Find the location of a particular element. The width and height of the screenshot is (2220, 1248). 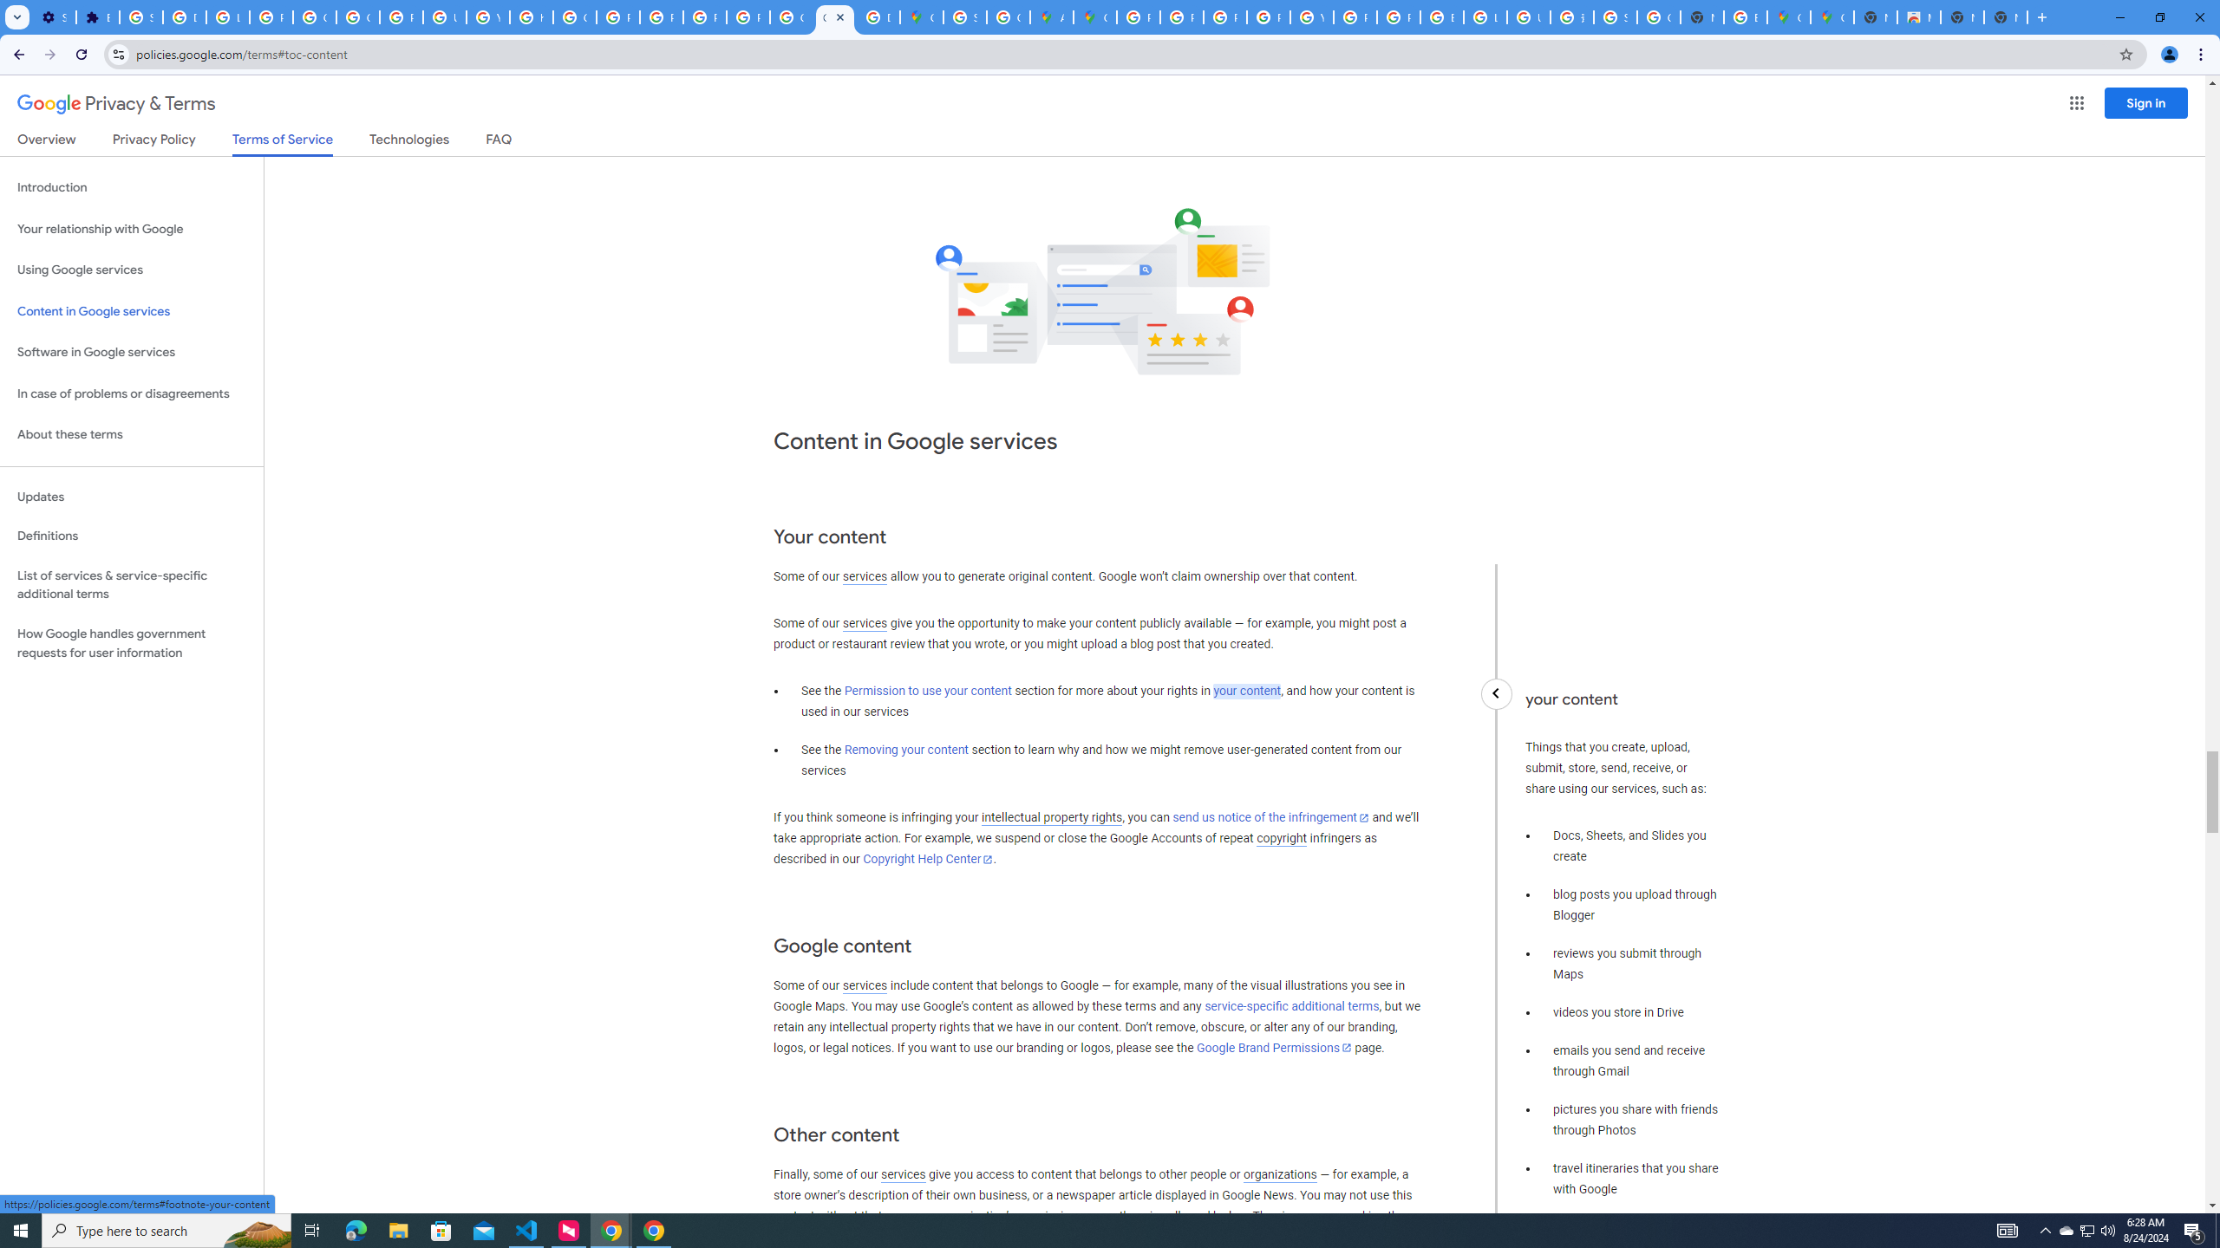

service-specific additional terms is located at coordinates (1292, 1007).